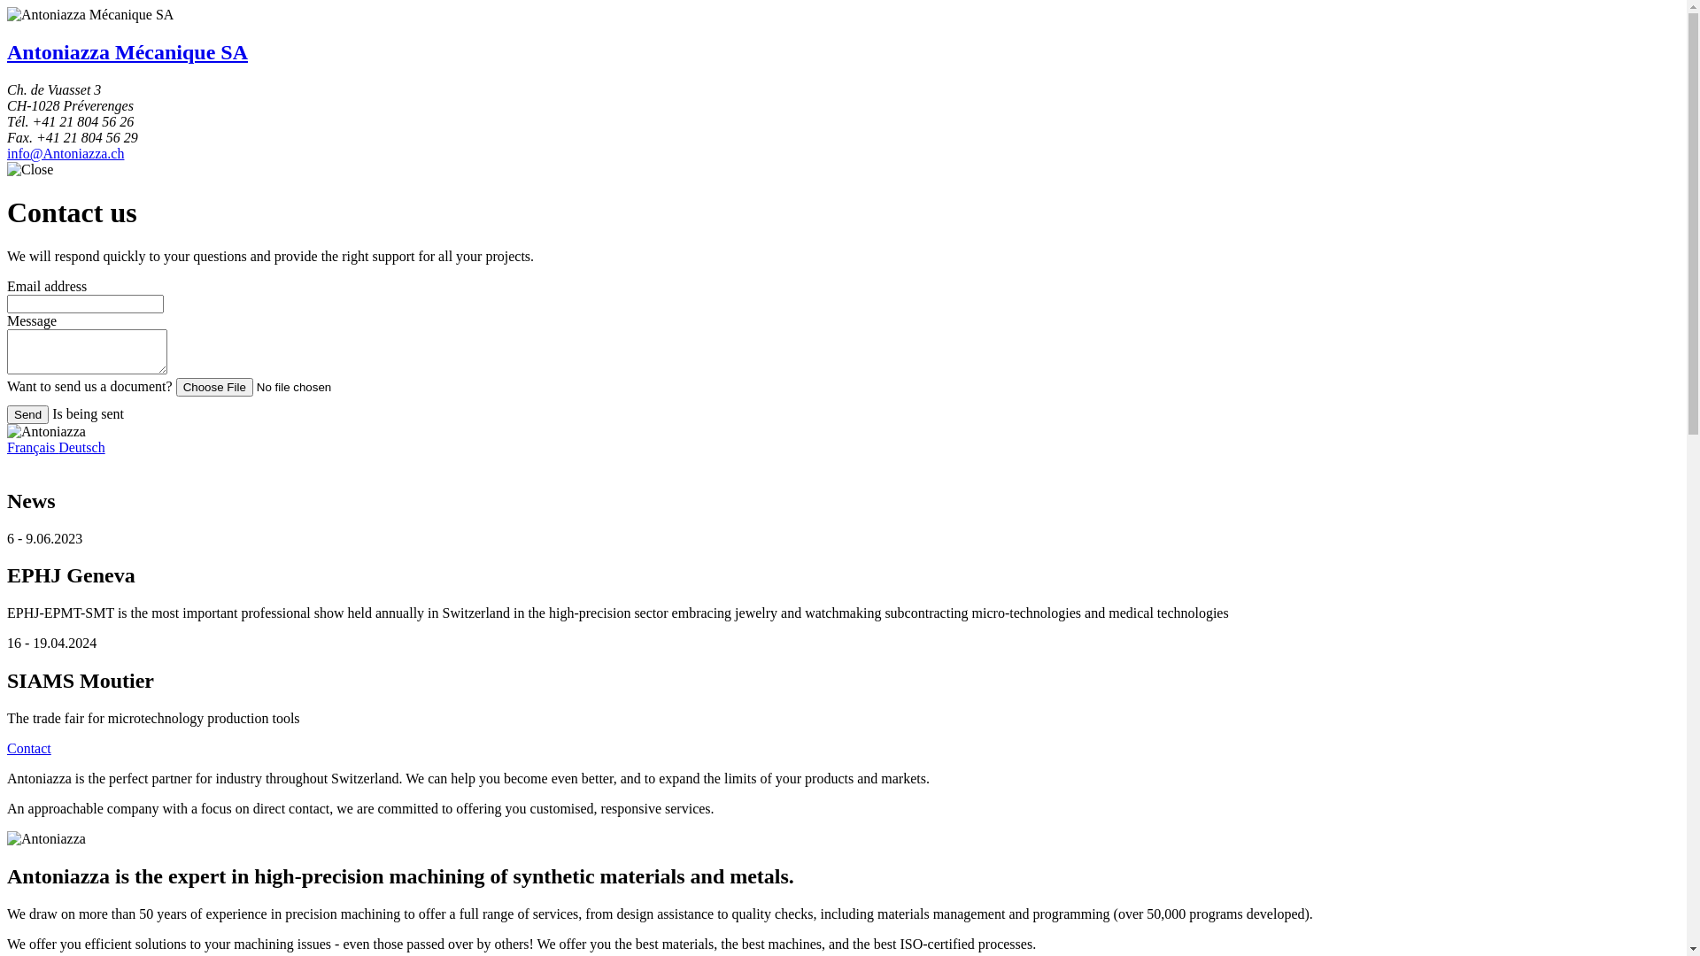 This screenshot has height=956, width=1700. Describe the element at coordinates (66, 154) in the screenshot. I see `info@Antoniazza.ch` at that location.